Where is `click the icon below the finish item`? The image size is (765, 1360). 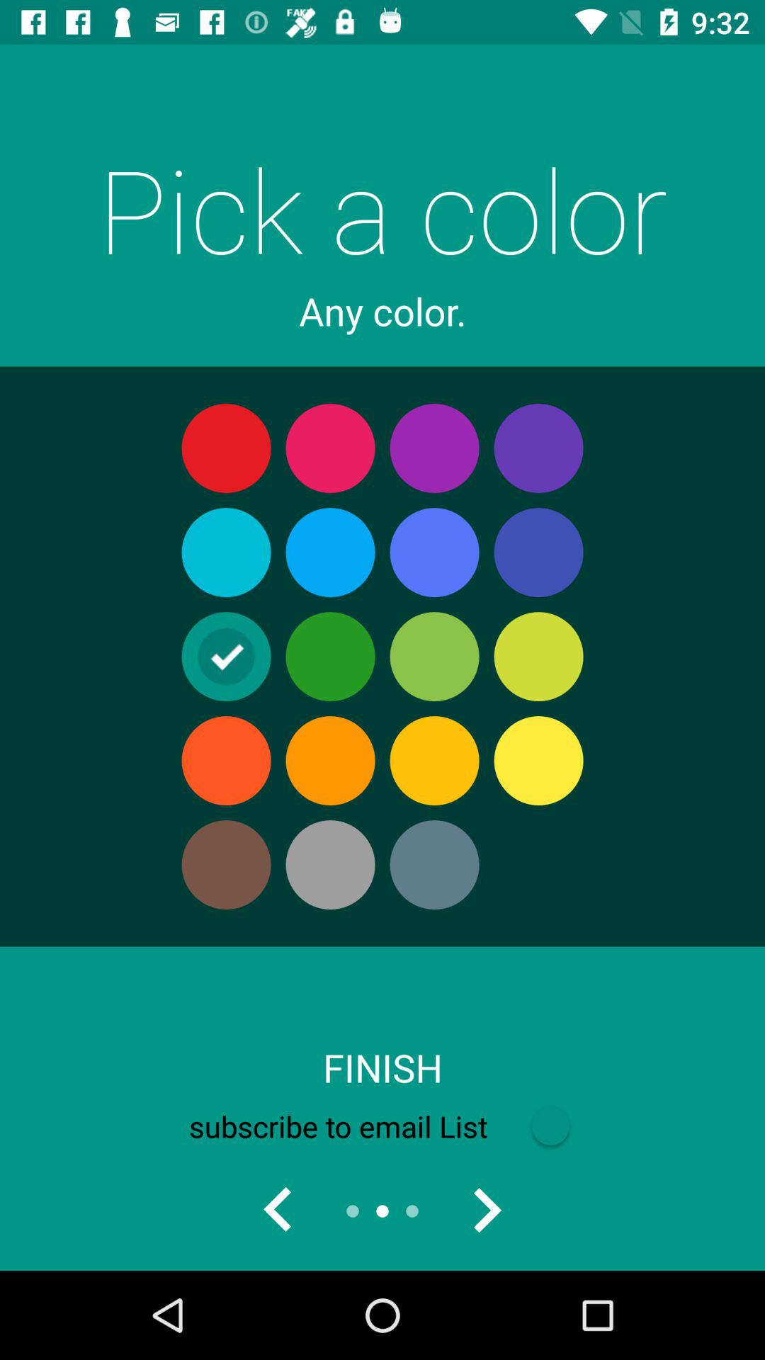 click the icon below the finish item is located at coordinates (382, 1126).